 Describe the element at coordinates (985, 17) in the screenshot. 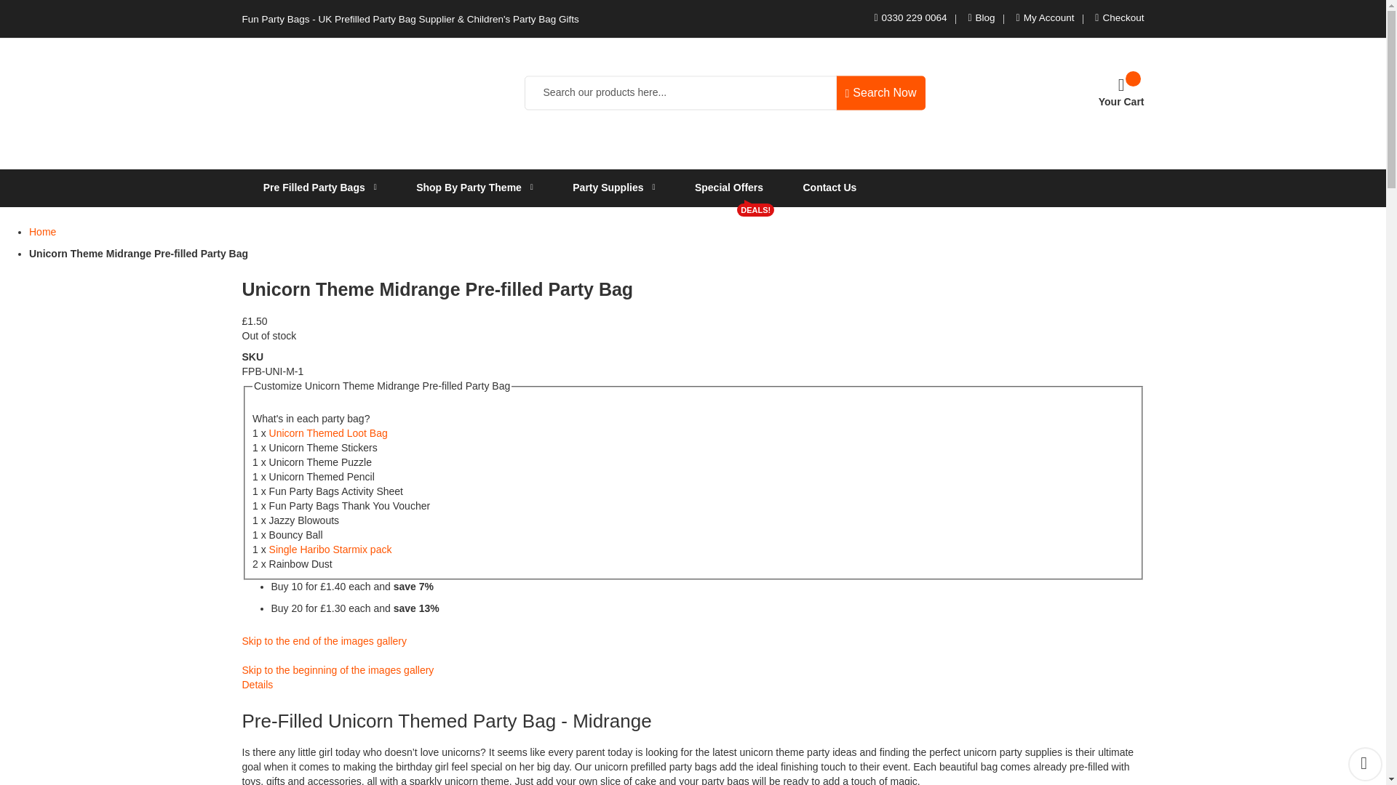

I see `Blog` at that location.